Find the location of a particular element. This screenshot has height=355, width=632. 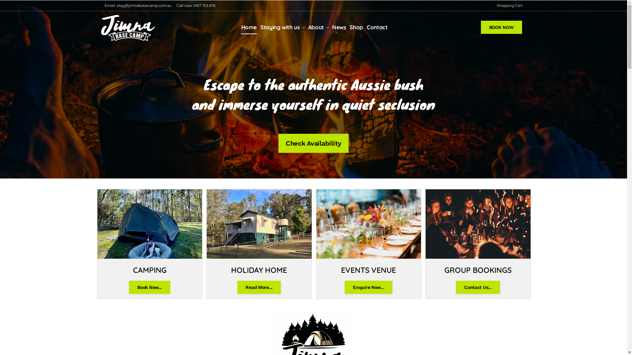

Staying with us is located at coordinates (279, 27).